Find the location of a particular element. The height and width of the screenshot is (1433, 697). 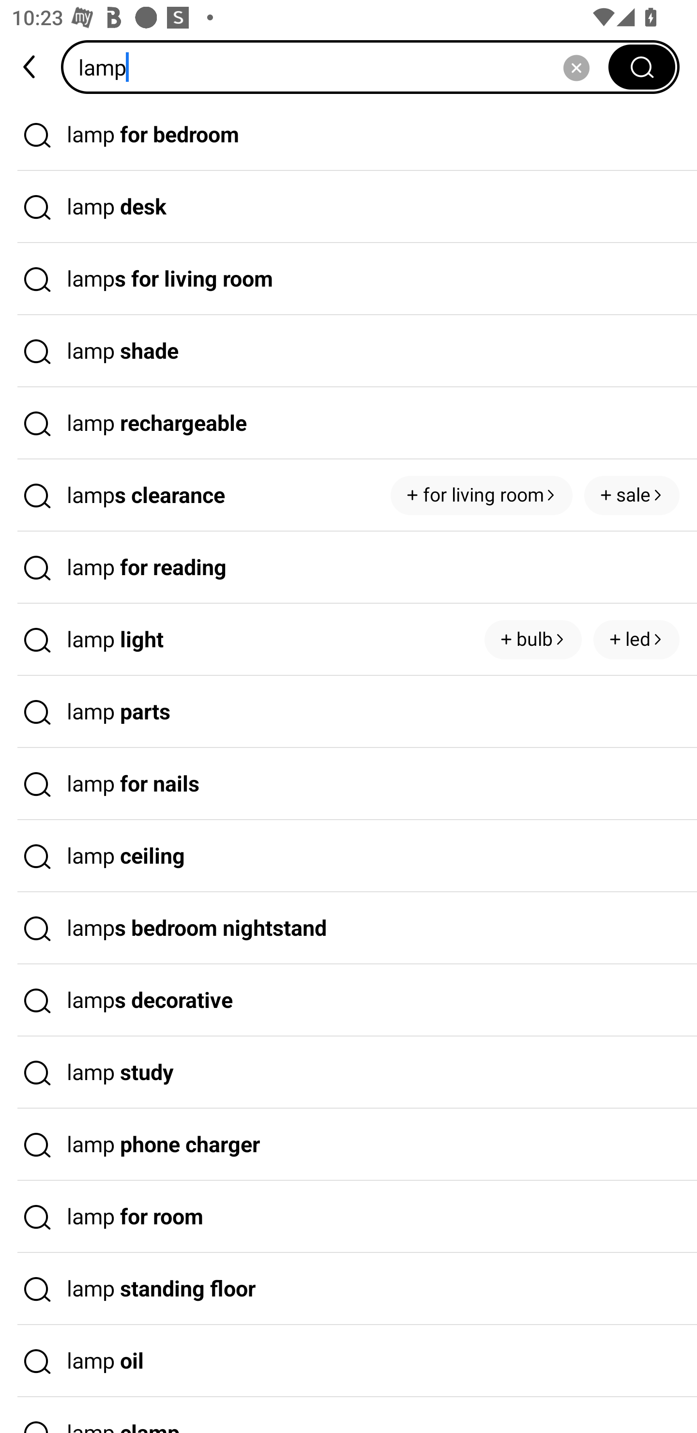

lamps decorative is located at coordinates (348, 1000).